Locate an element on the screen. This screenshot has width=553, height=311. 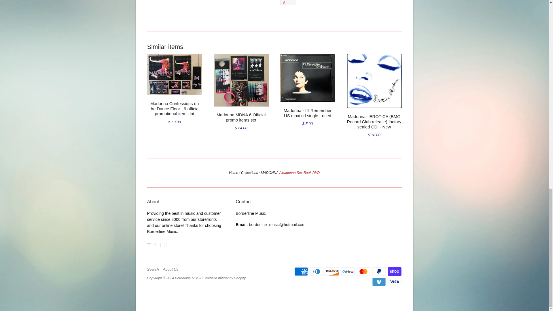
MADONNA is located at coordinates (270, 172).